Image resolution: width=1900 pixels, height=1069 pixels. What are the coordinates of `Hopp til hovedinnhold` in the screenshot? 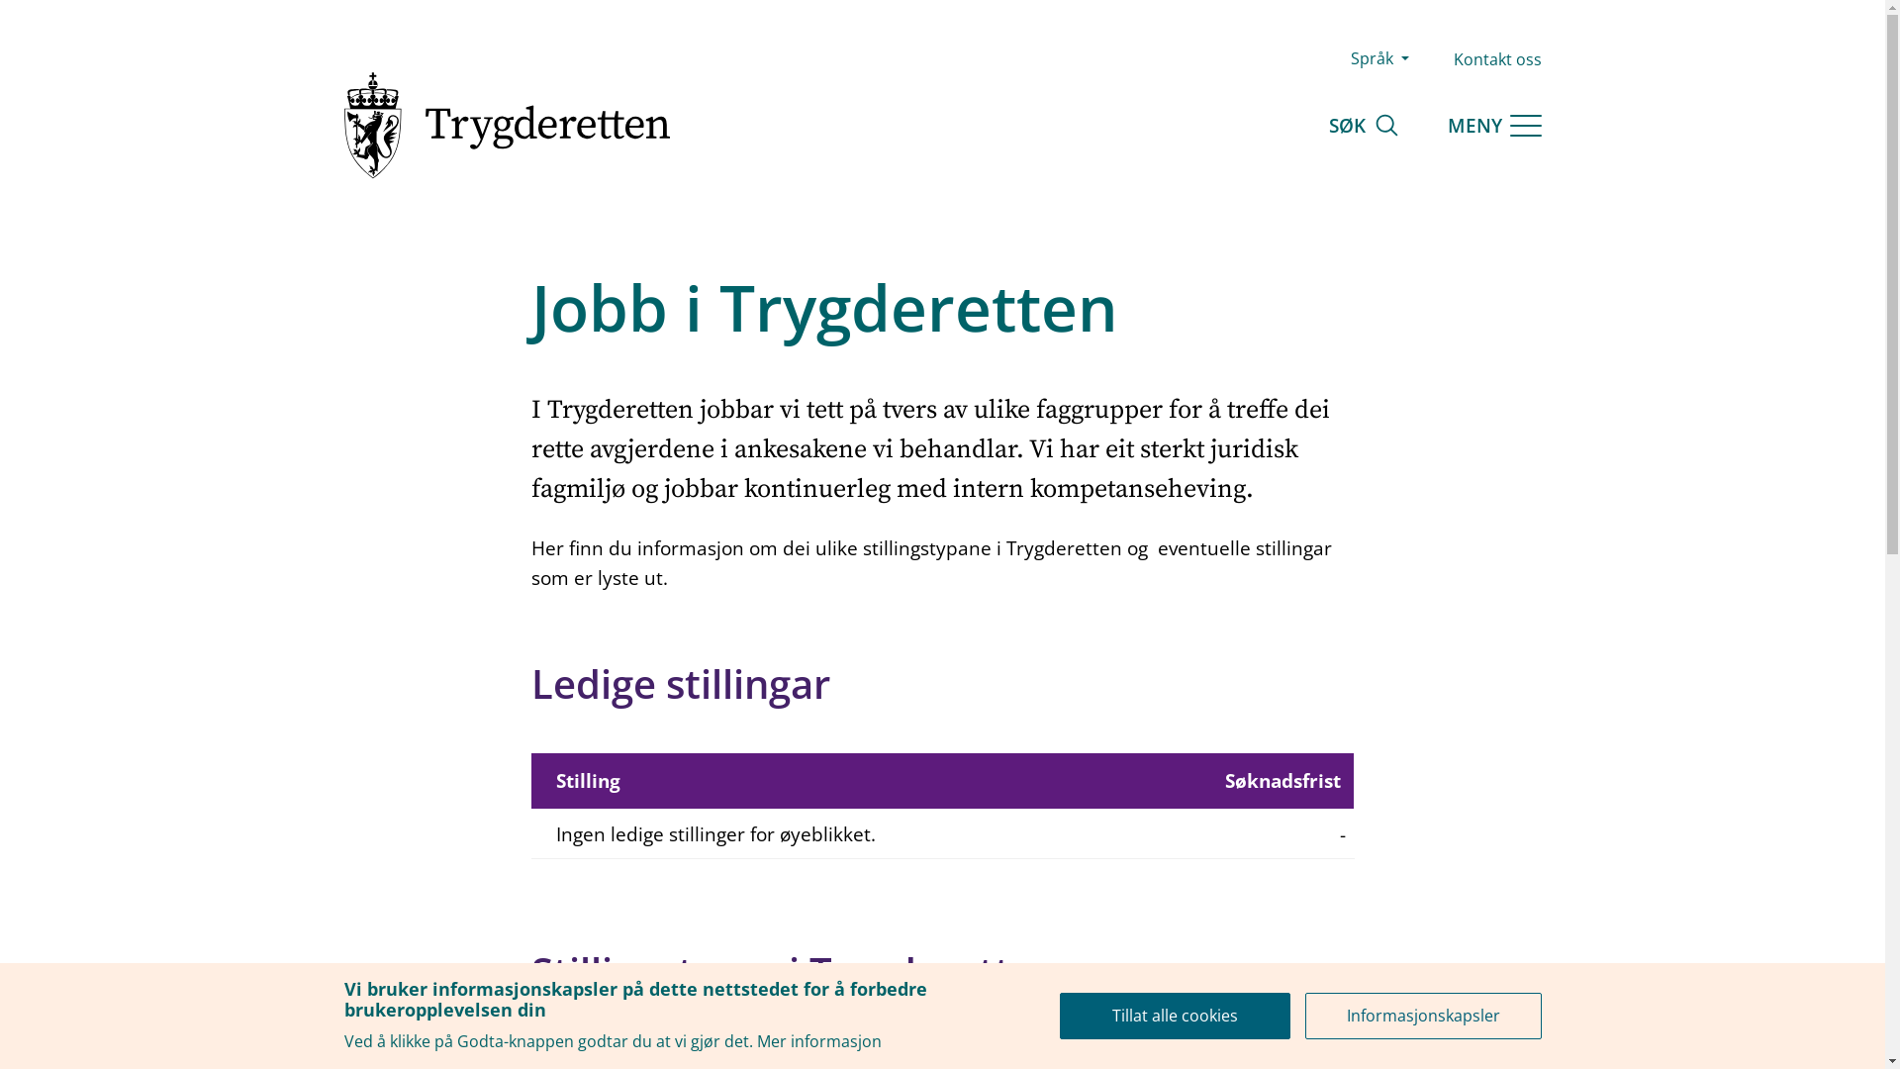 It's located at (0, 0).